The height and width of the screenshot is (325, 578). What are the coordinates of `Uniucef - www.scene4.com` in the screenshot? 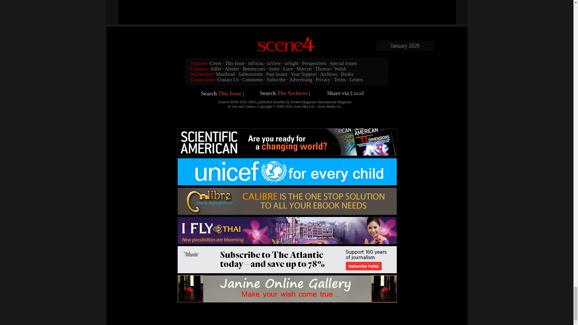 It's located at (287, 172).